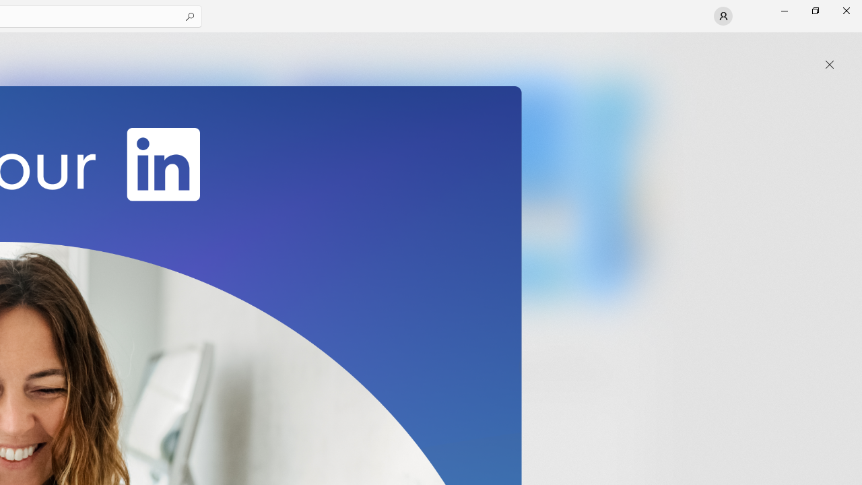  What do you see at coordinates (846, 11) in the screenshot?
I see `Close Microsoft Store` at bounding box center [846, 11].